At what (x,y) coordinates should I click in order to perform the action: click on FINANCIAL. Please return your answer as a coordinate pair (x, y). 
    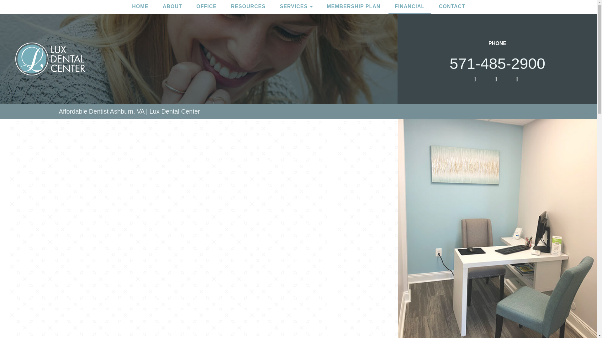
    Looking at the image, I should click on (409, 7).